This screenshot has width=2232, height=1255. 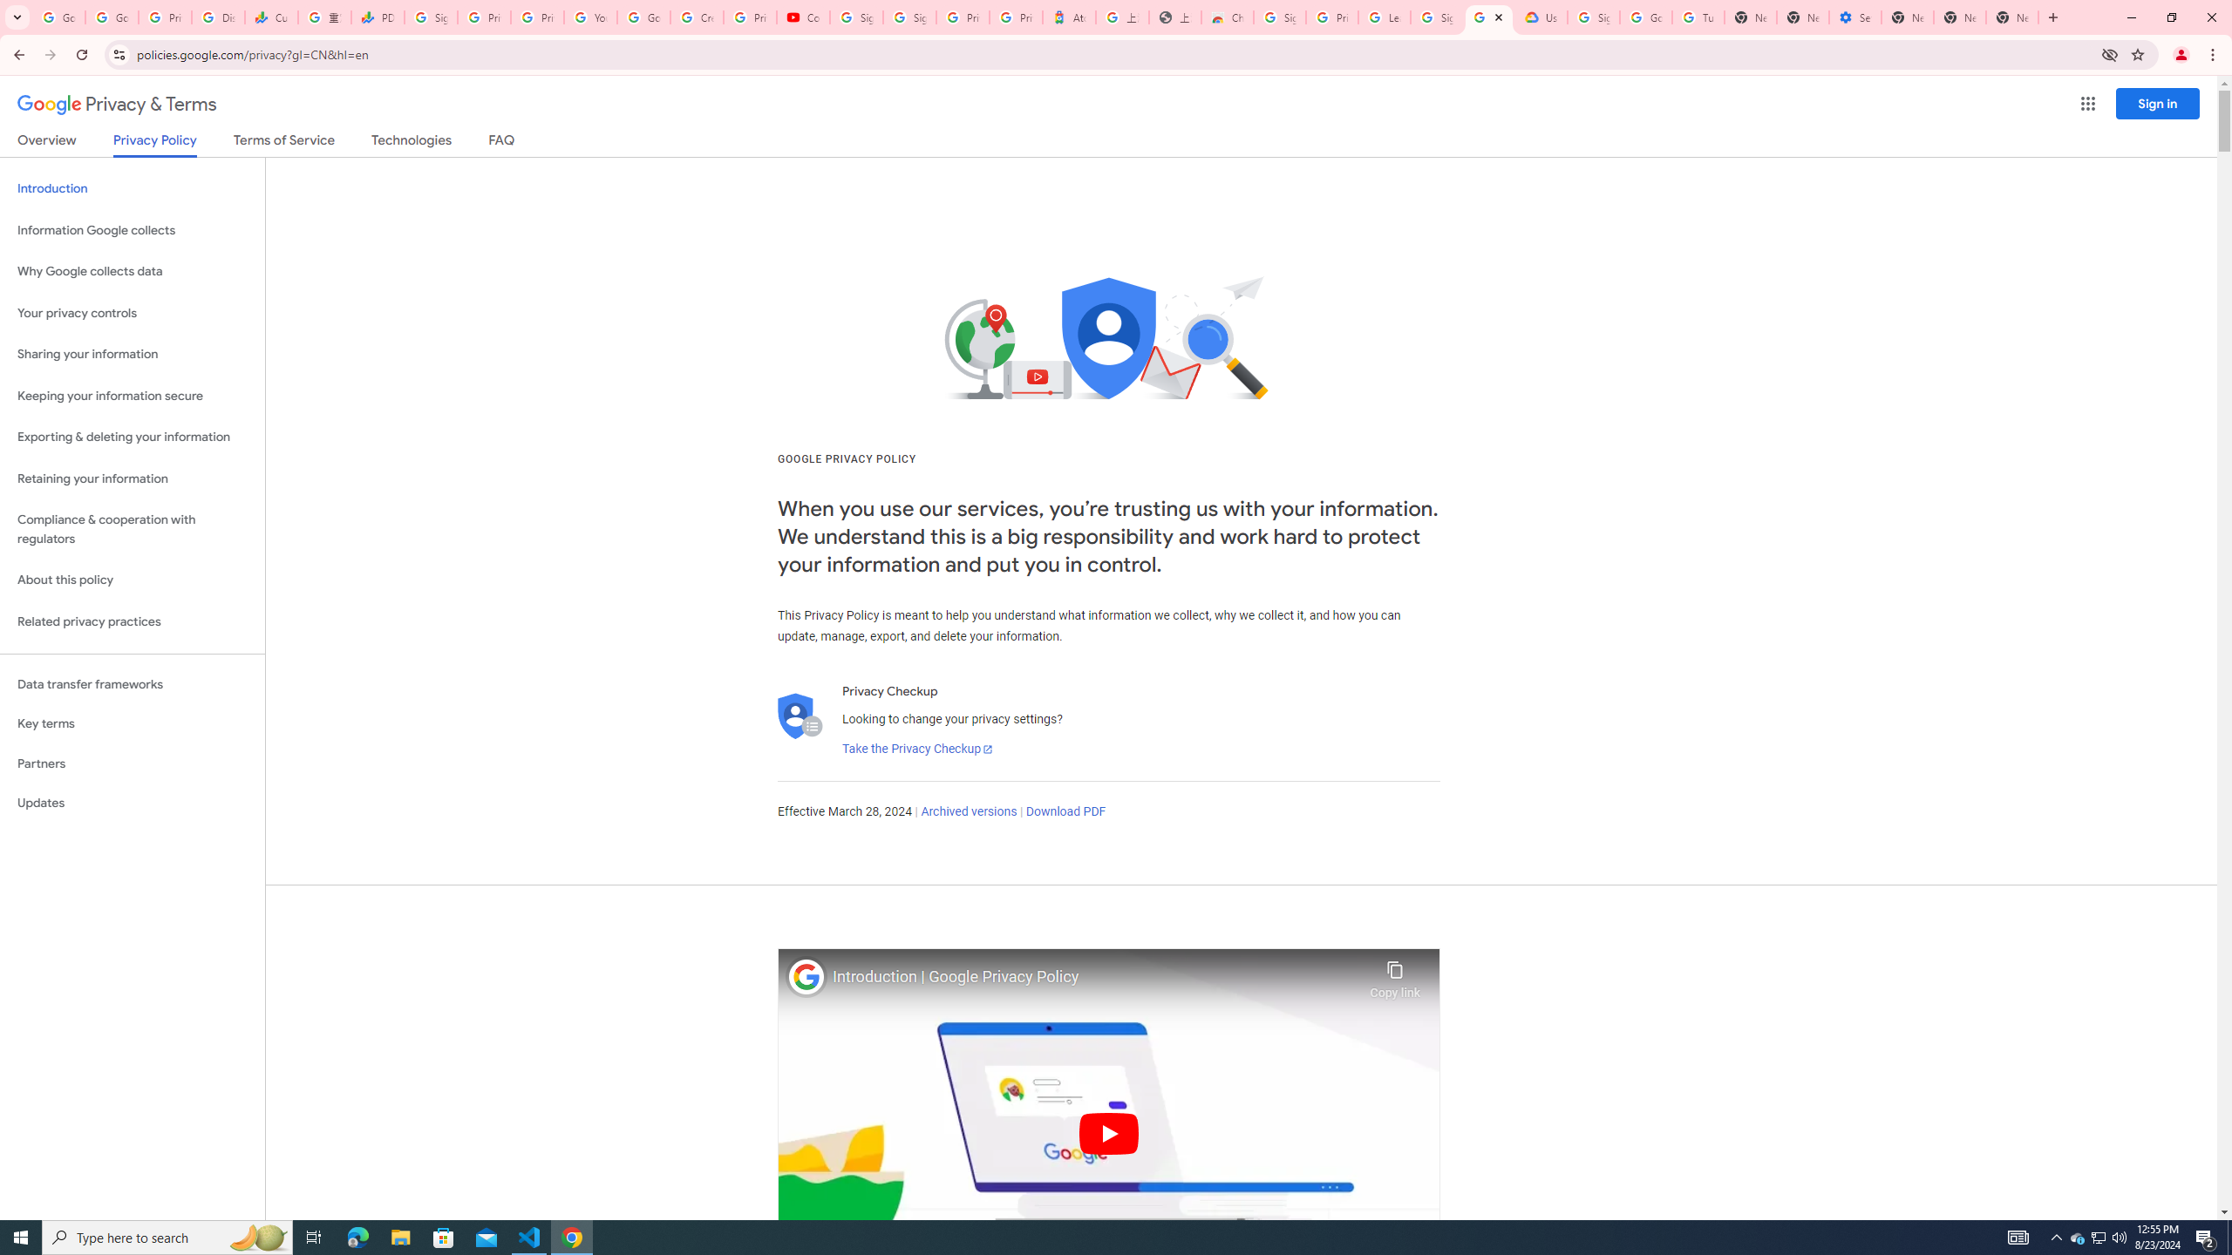 I want to click on Chrome Web Store - Color themes by Chrome, so click(x=1228, y=17).